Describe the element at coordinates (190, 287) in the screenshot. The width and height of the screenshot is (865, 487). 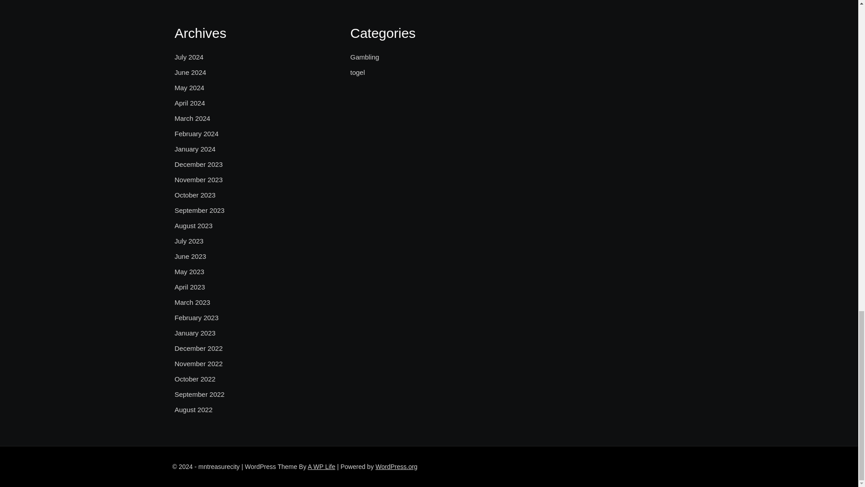
I see `April 2023` at that location.